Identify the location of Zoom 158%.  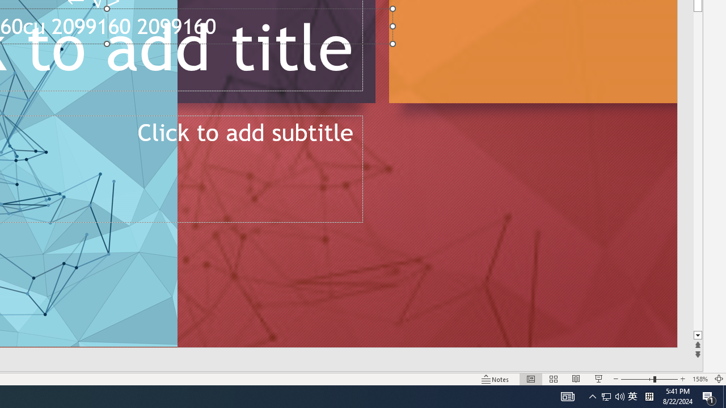
(700, 379).